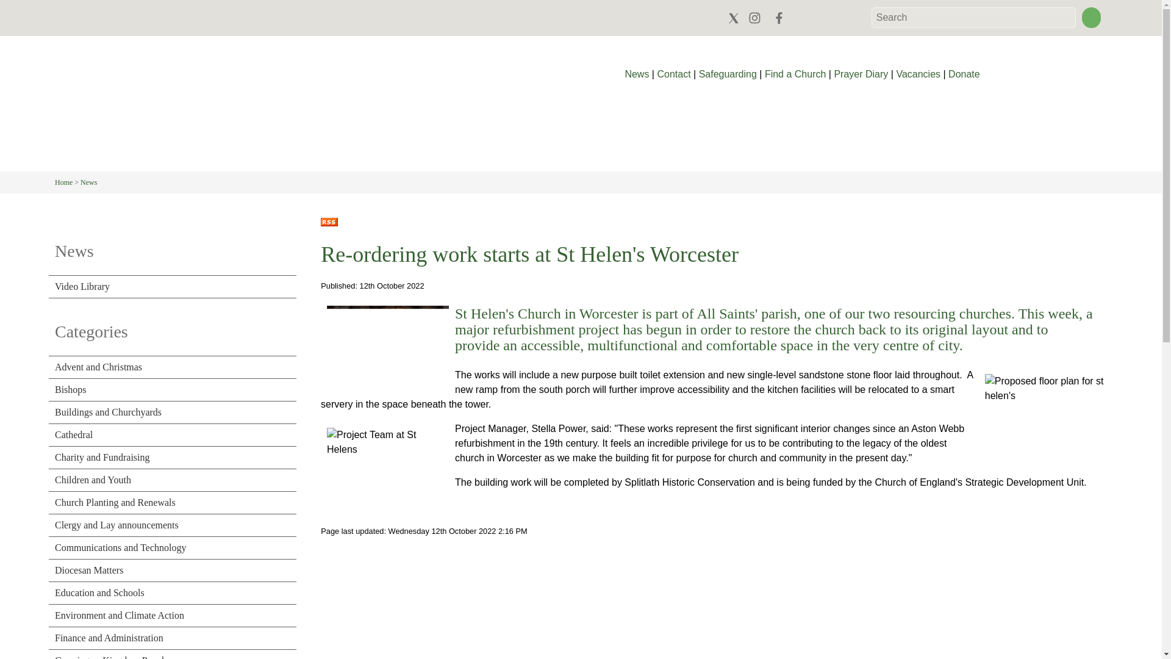  What do you see at coordinates (728, 74) in the screenshot?
I see `Safeguarding` at bounding box center [728, 74].